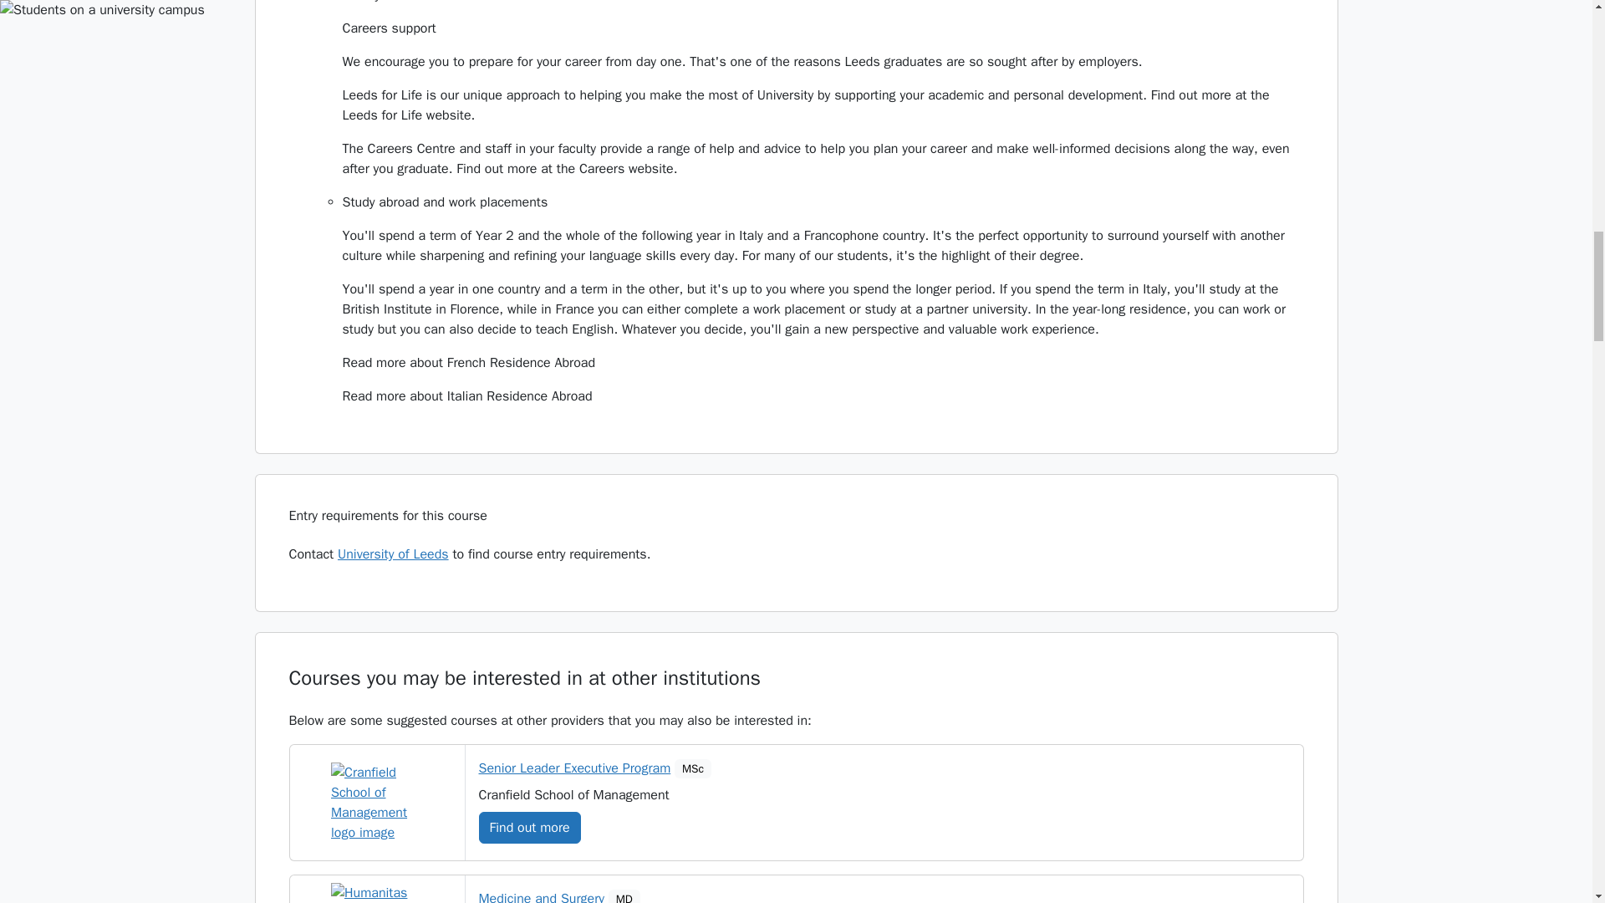 The height and width of the screenshot is (903, 1605). Describe the element at coordinates (376, 893) in the screenshot. I see `Humanitas University, Medicine and Surgery` at that location.